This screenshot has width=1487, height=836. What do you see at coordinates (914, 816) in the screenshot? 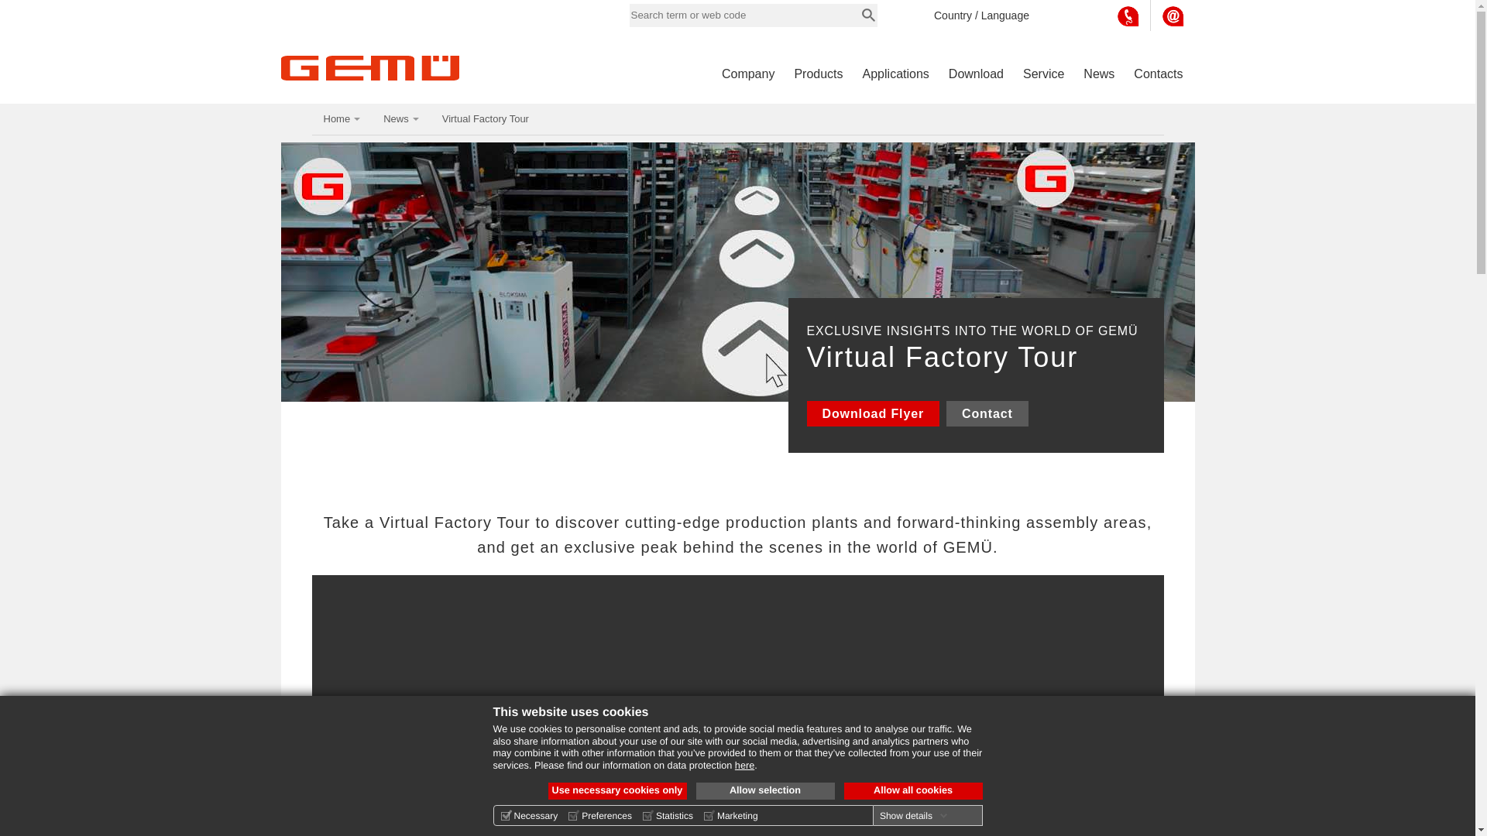
I see `Show details` at bounding box center [914, 816].